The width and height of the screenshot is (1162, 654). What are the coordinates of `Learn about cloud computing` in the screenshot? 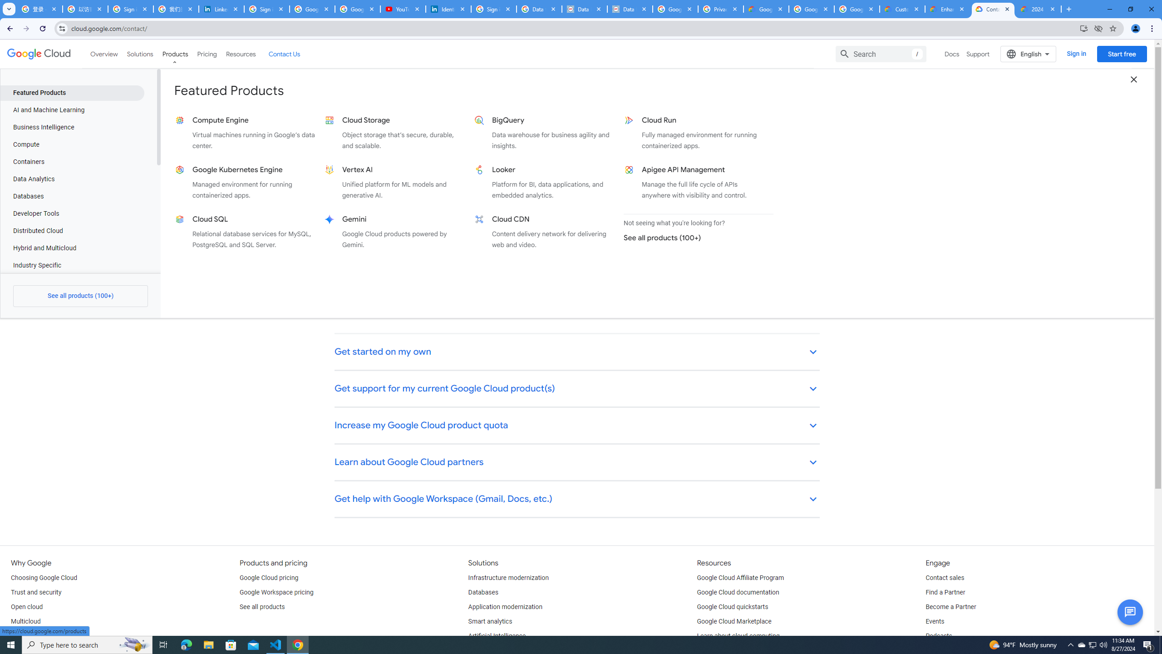 It's located at (738, 636).